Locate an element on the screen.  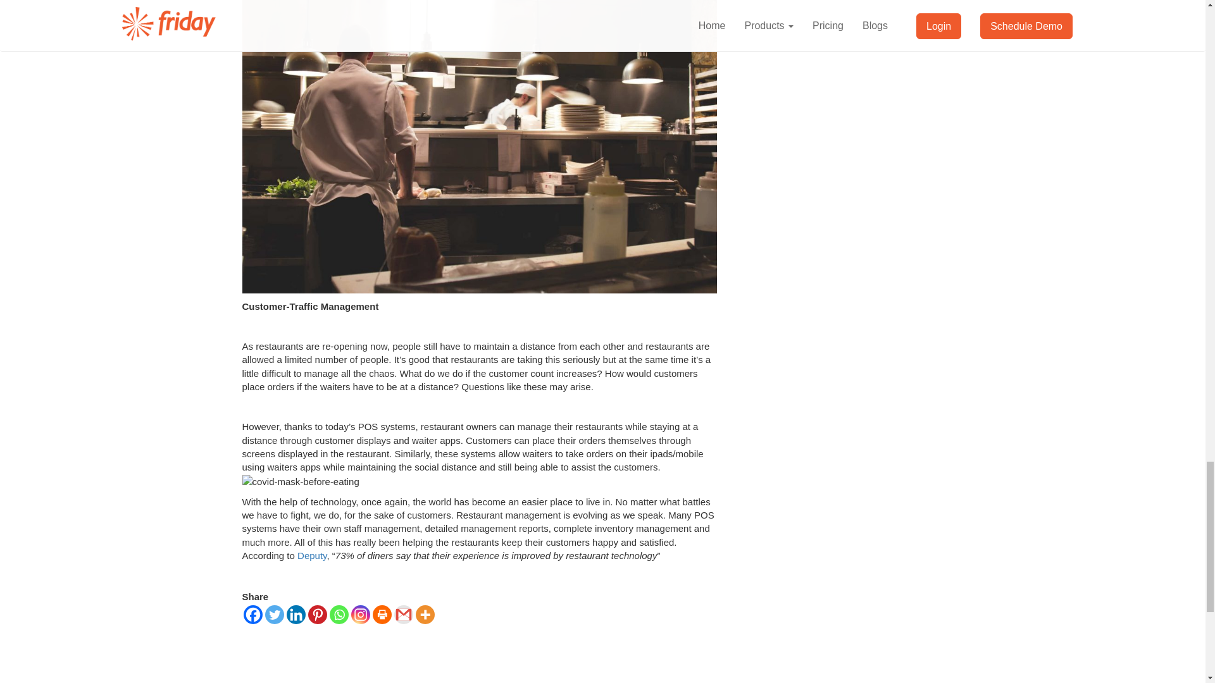
Twitter is located at coordinates (273, 615).